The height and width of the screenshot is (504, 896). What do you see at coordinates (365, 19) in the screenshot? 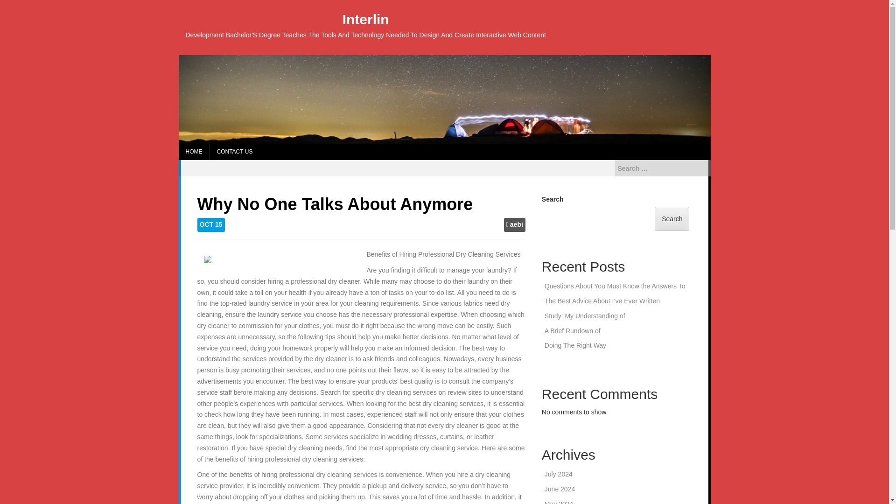
I see `Interlin` at bounding box center [365, 19].